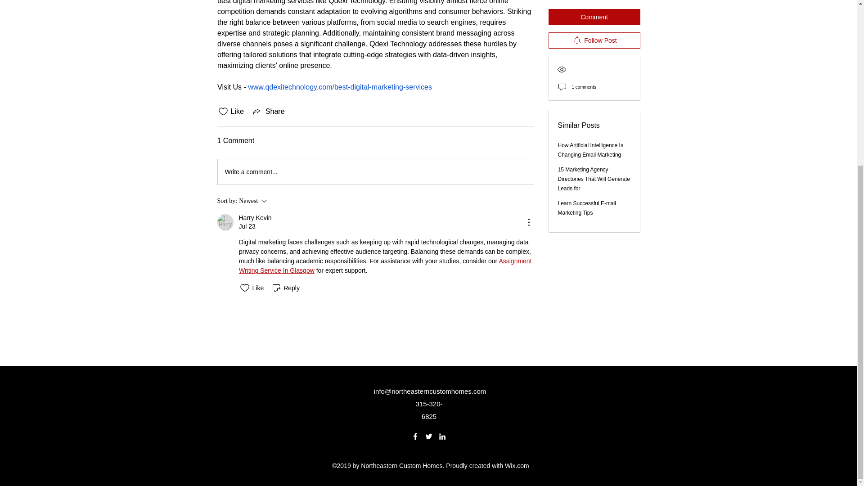 The height and width of the screenshot is (486, 864). What do you see at coordinates (375, 172) in the screenshot?
I see `Harry Kevin` at bounding box center [375, 172].